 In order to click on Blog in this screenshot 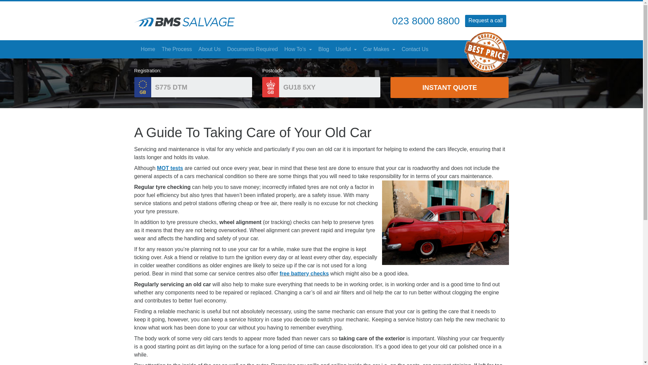, I will do `click(323, 49)`.